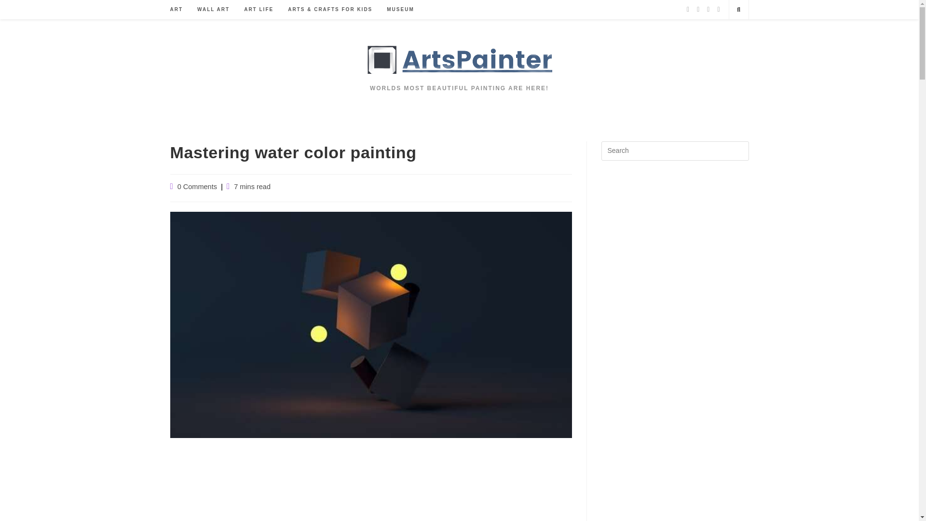  I want to click on 0 Comments, so click(197, 187).